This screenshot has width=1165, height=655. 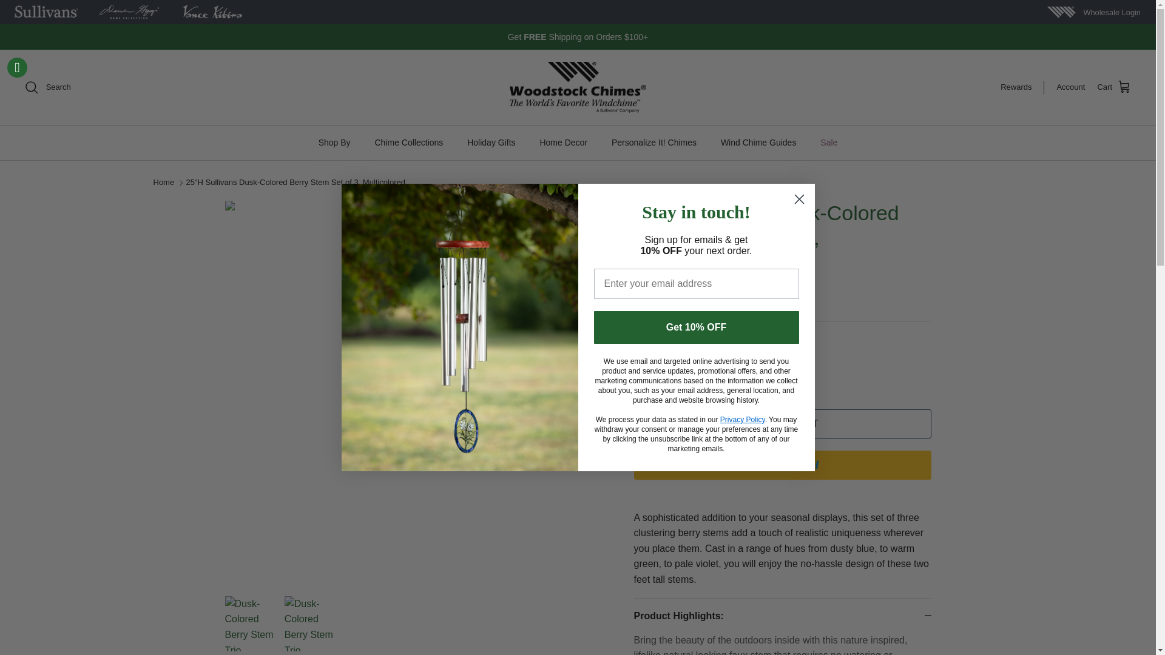 What do you see at coordinates (47, 87) in the screenshot?
I see `Search` at bounding box center [47, 87].